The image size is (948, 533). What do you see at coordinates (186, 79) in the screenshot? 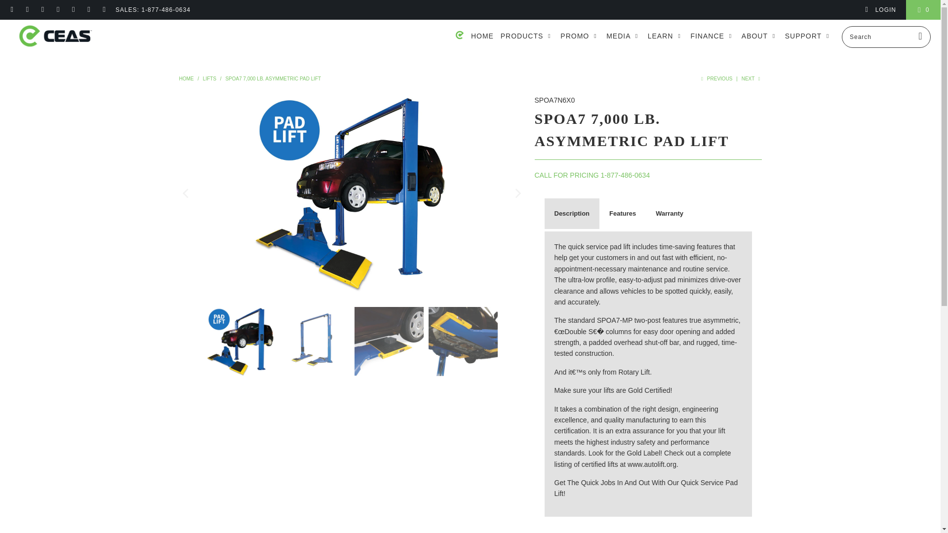
I see `Cutting Edge Automotive Solutions` at bounding box center [186, 79].